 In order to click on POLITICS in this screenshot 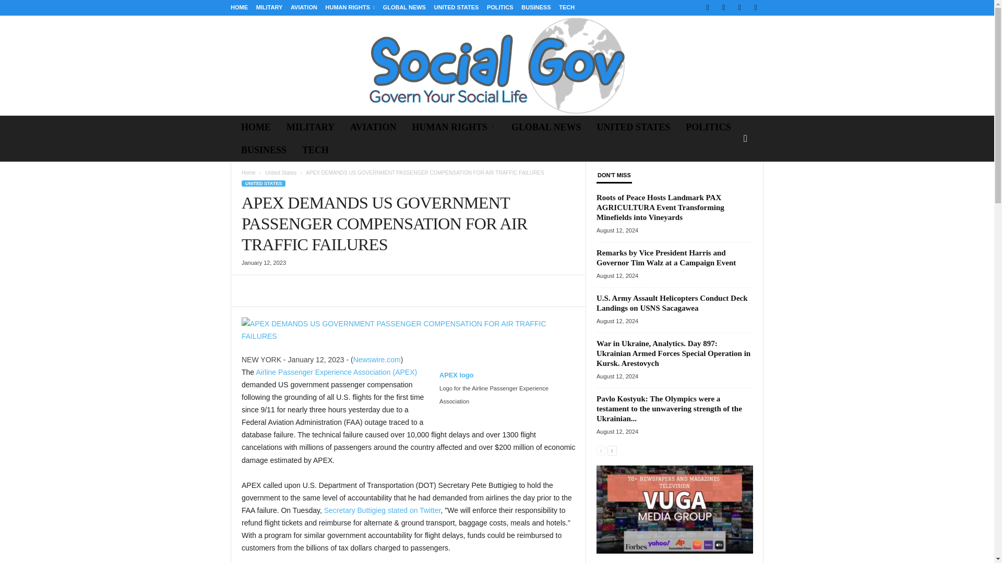, I will do `click(708, 127)`.